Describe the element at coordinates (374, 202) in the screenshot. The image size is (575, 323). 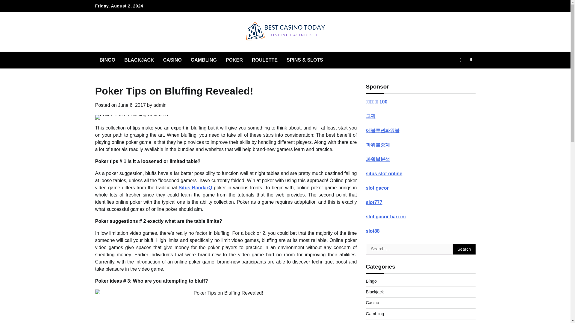
I see `slot777` at that location.